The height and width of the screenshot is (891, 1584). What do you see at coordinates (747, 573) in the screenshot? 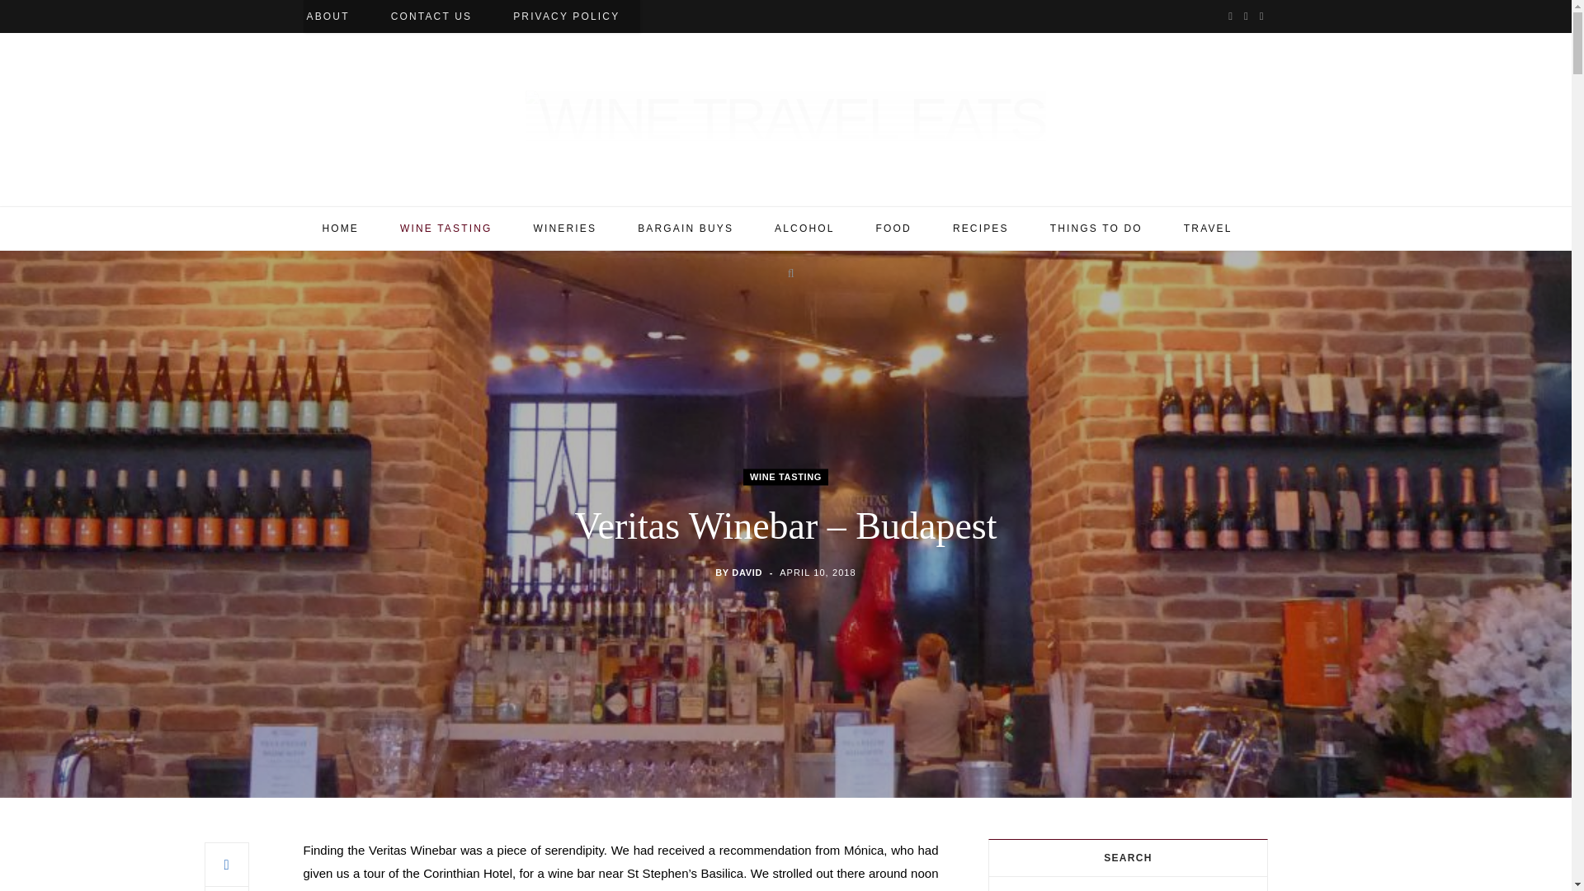
I see `Posts by David` at bounding box center [747, 573].